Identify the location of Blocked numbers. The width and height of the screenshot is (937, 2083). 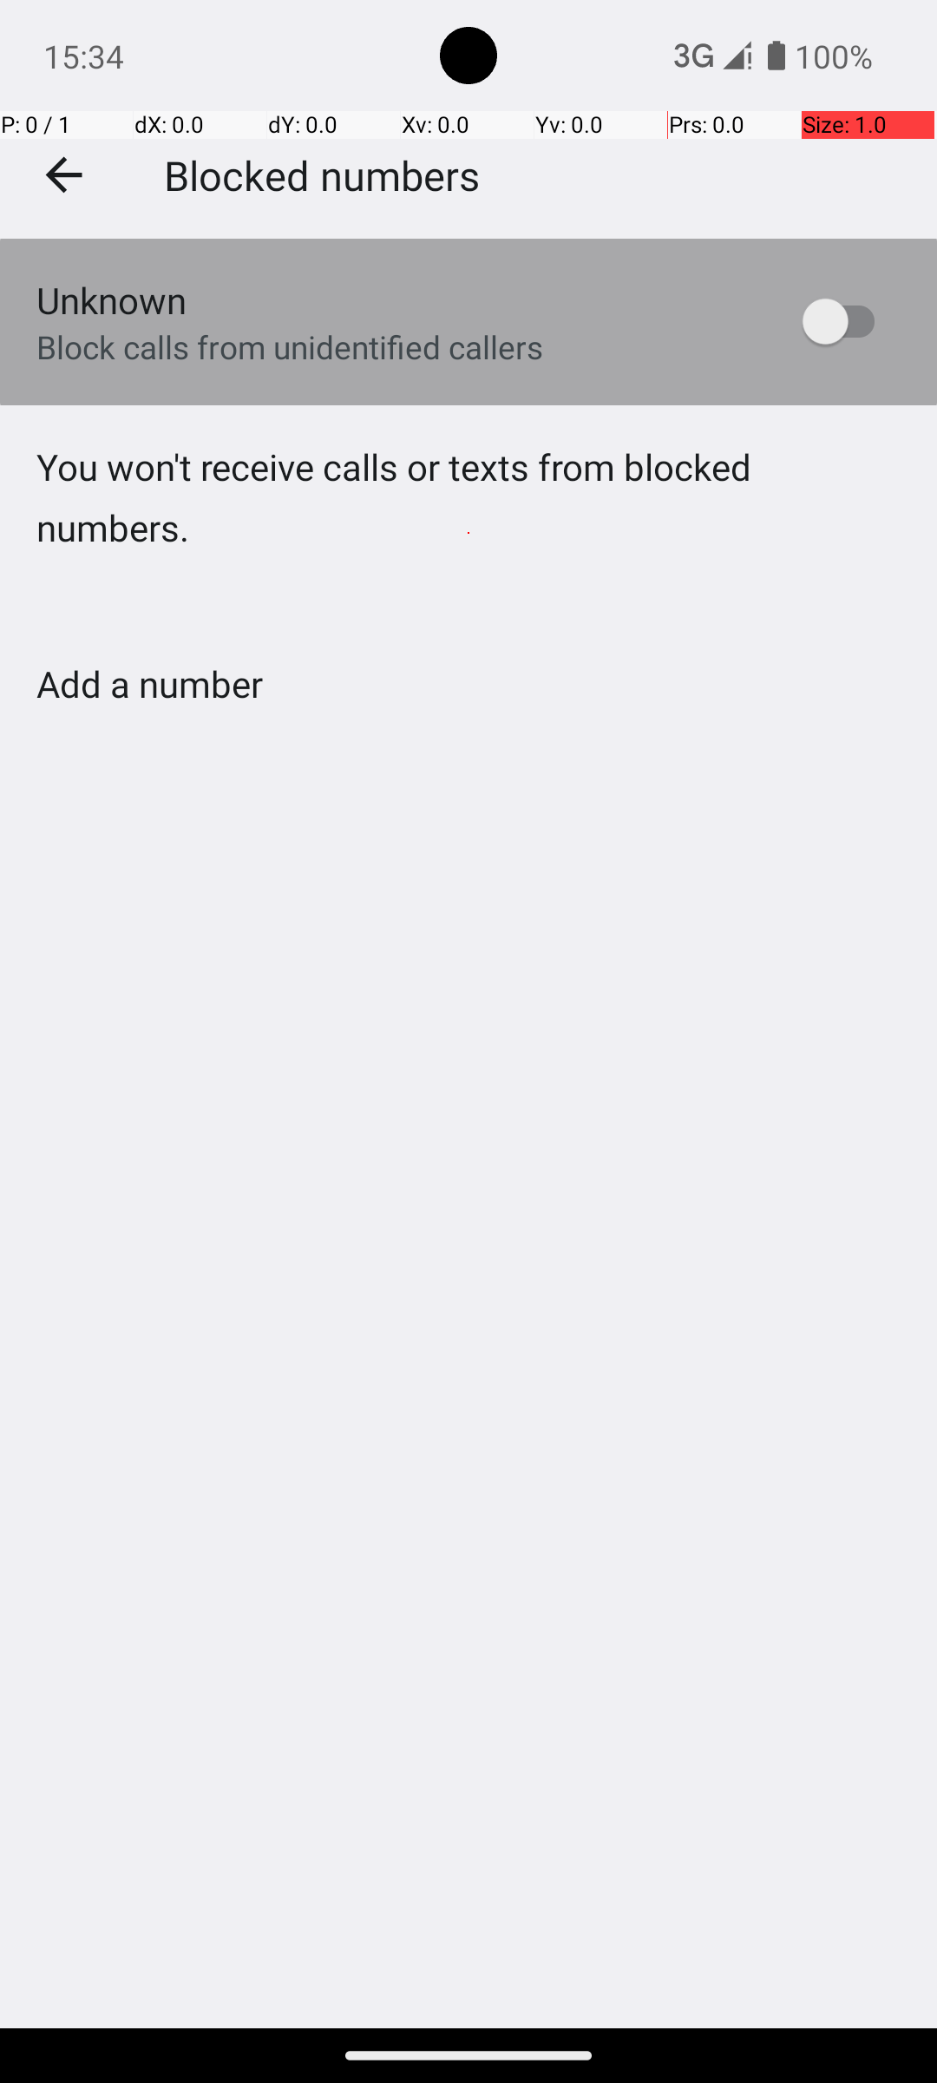
(322, 174).